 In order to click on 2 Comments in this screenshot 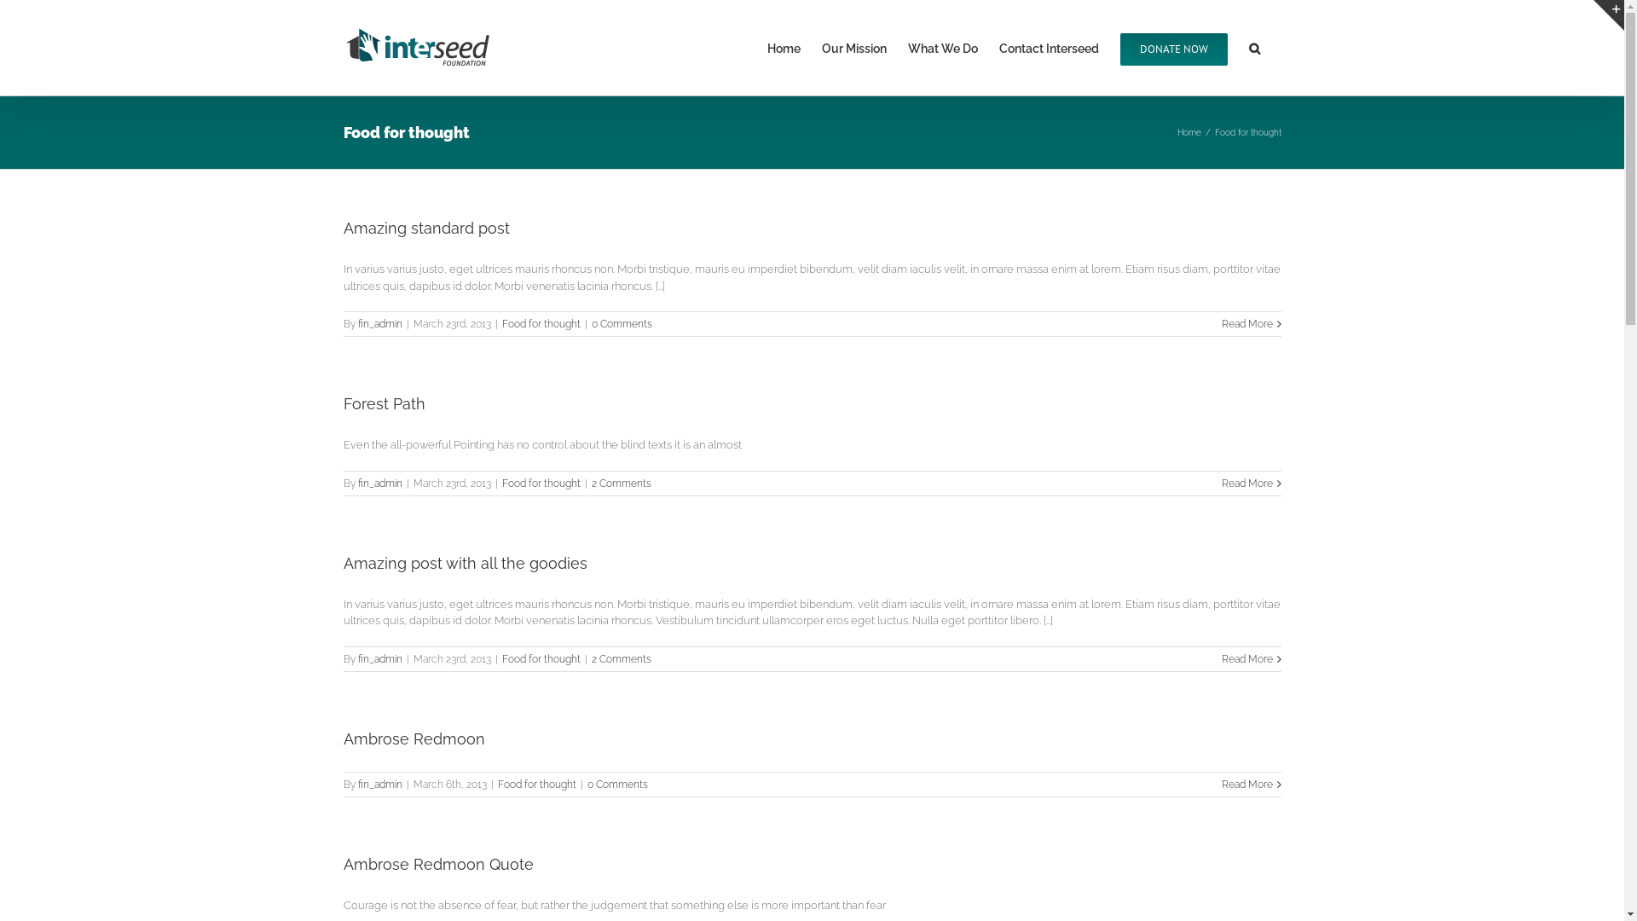, I will do `click(622, 484)`.